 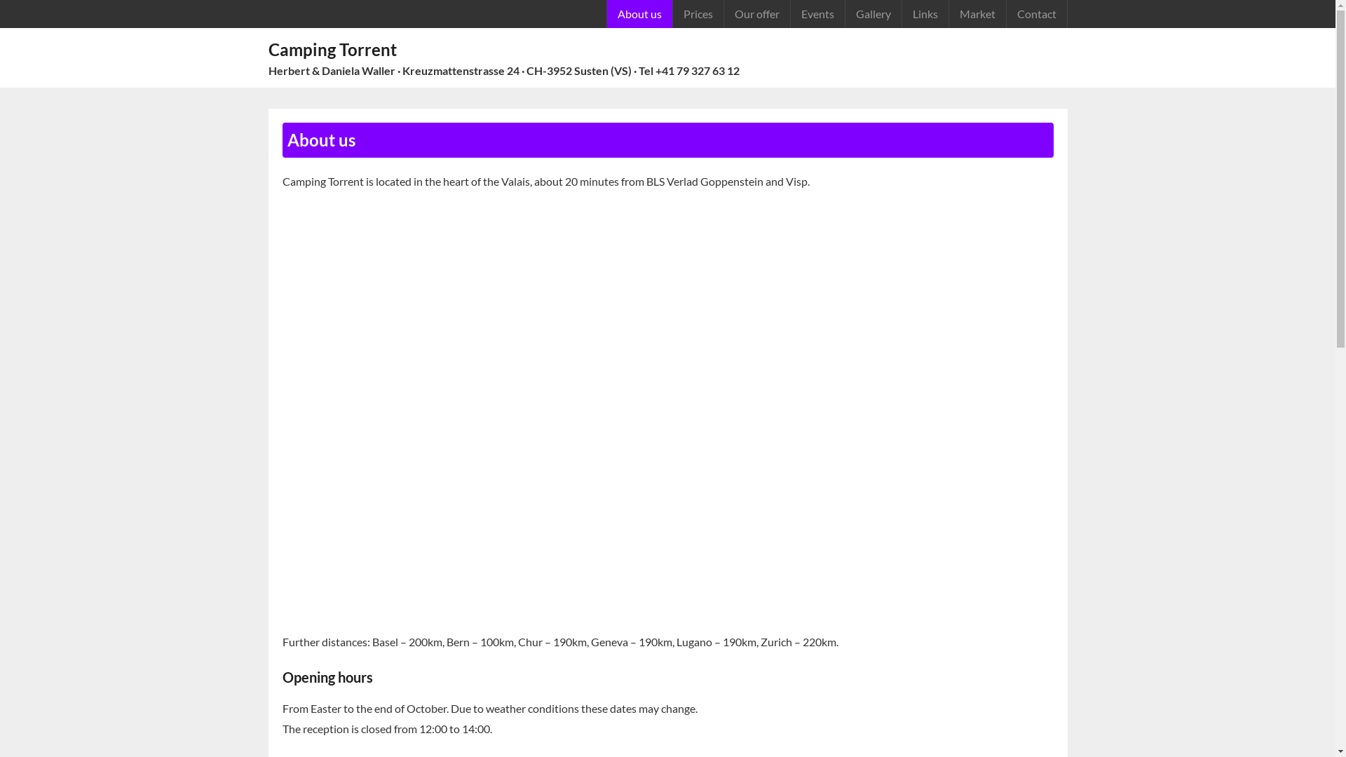 I want to click on Links, so click(x=925, y=14).